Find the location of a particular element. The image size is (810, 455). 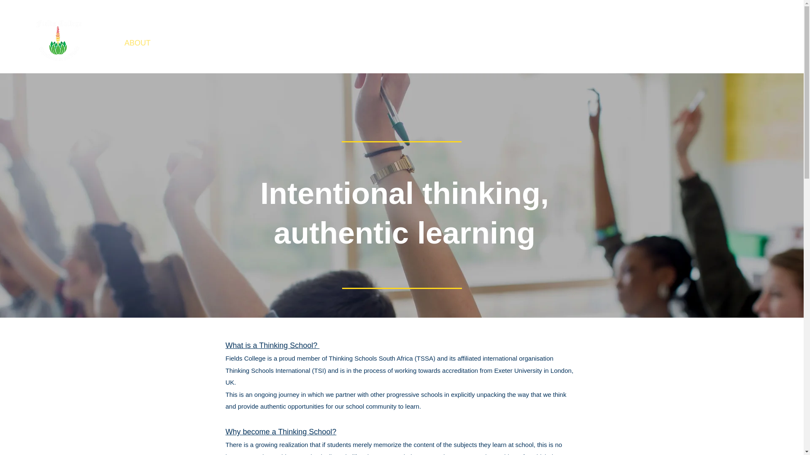

HIGH SCHOOL is located at coordinates (265, 43).